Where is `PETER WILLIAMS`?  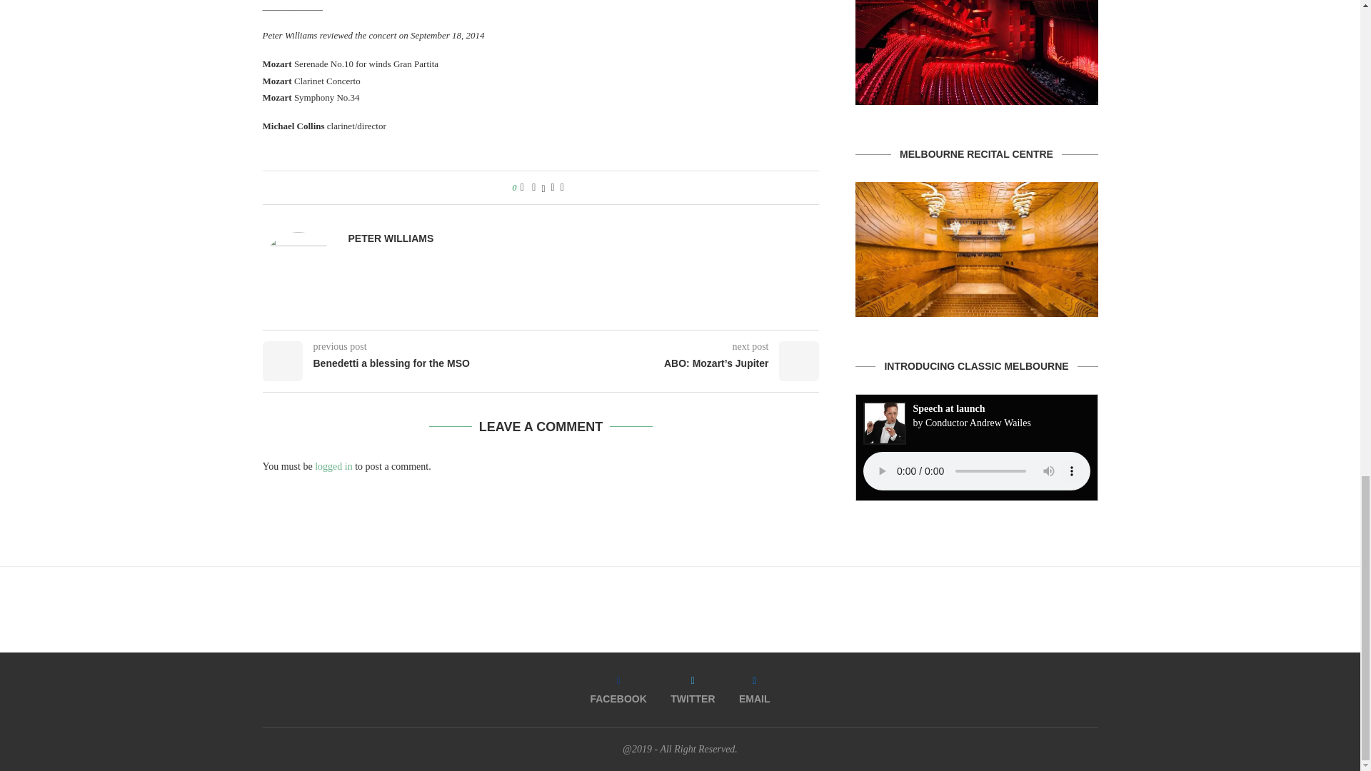 PETER WILLIAMS is located at coordinates (391, 238).